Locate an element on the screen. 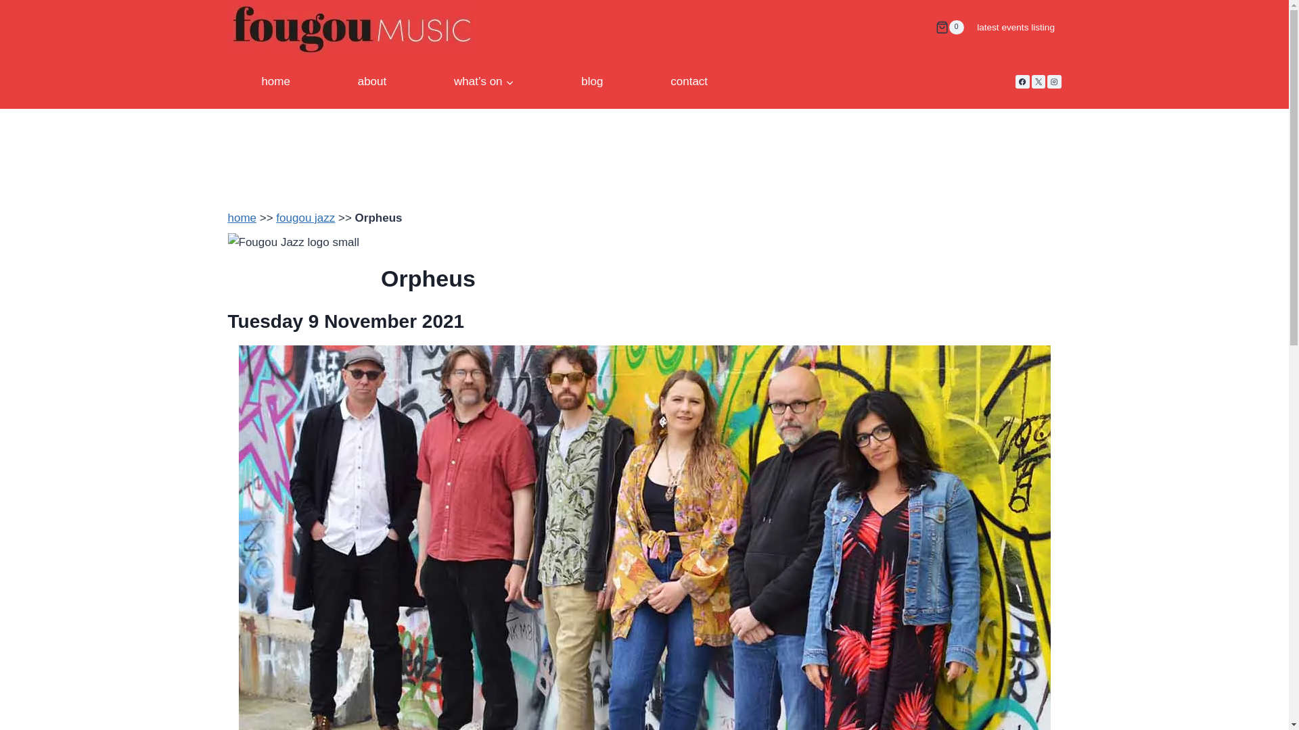 The image size is (1299, 730). home is located at coordinates (242, 218).